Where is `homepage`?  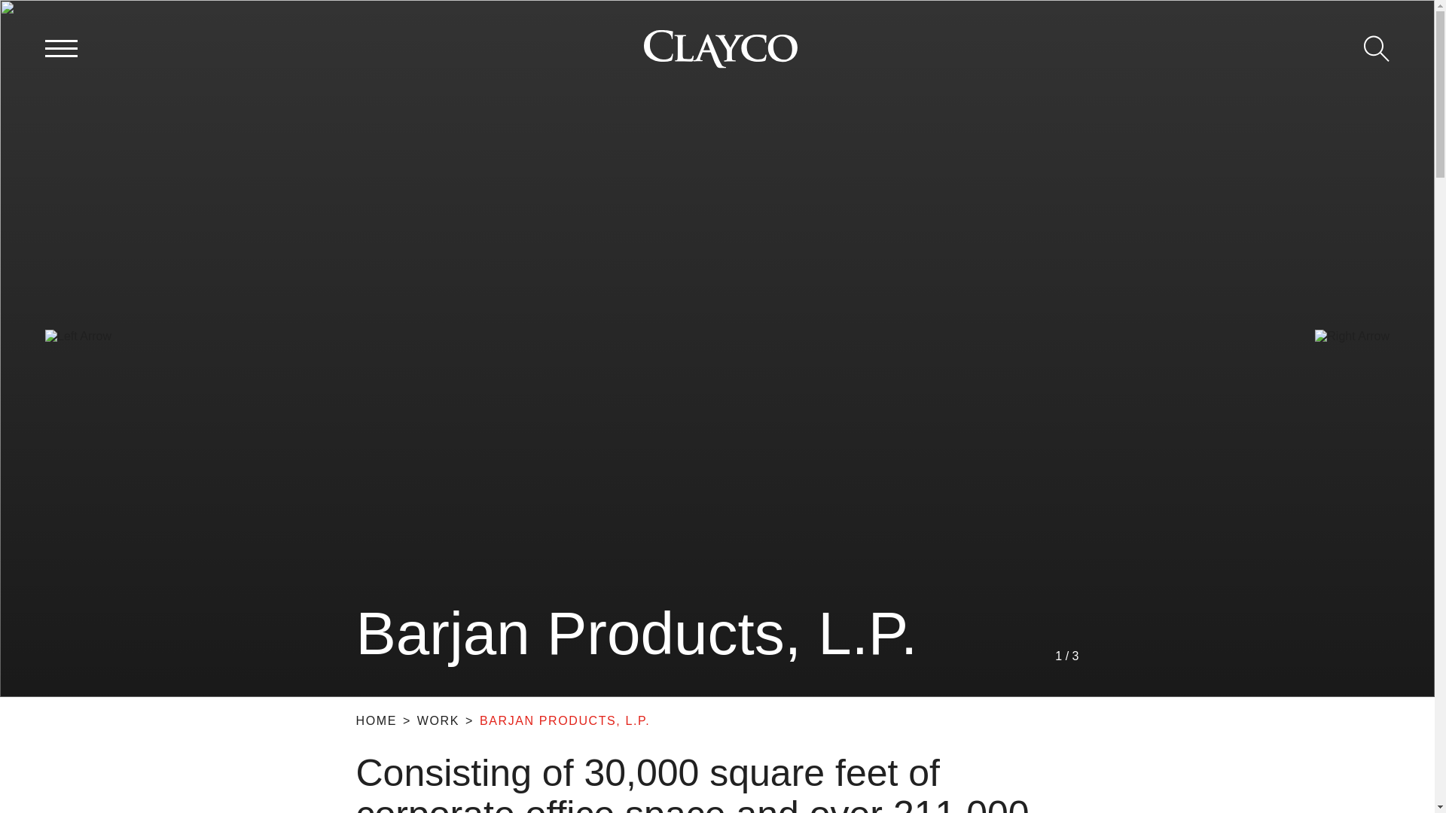
homepage is located at coordinates (720, 48).